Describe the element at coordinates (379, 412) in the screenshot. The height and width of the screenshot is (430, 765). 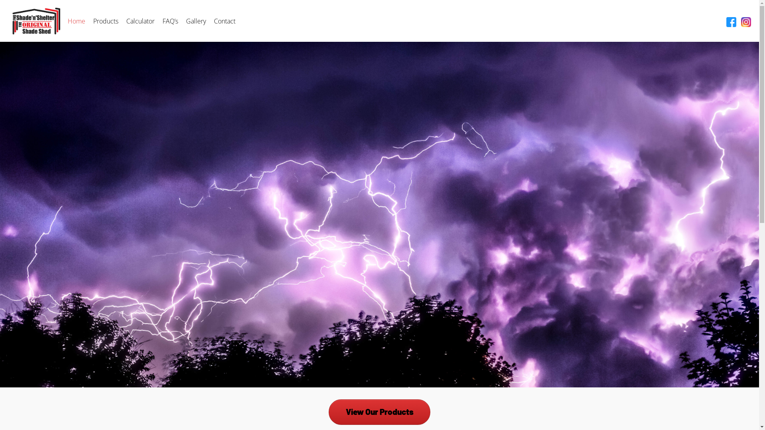
I see `View Our Products` at that location.